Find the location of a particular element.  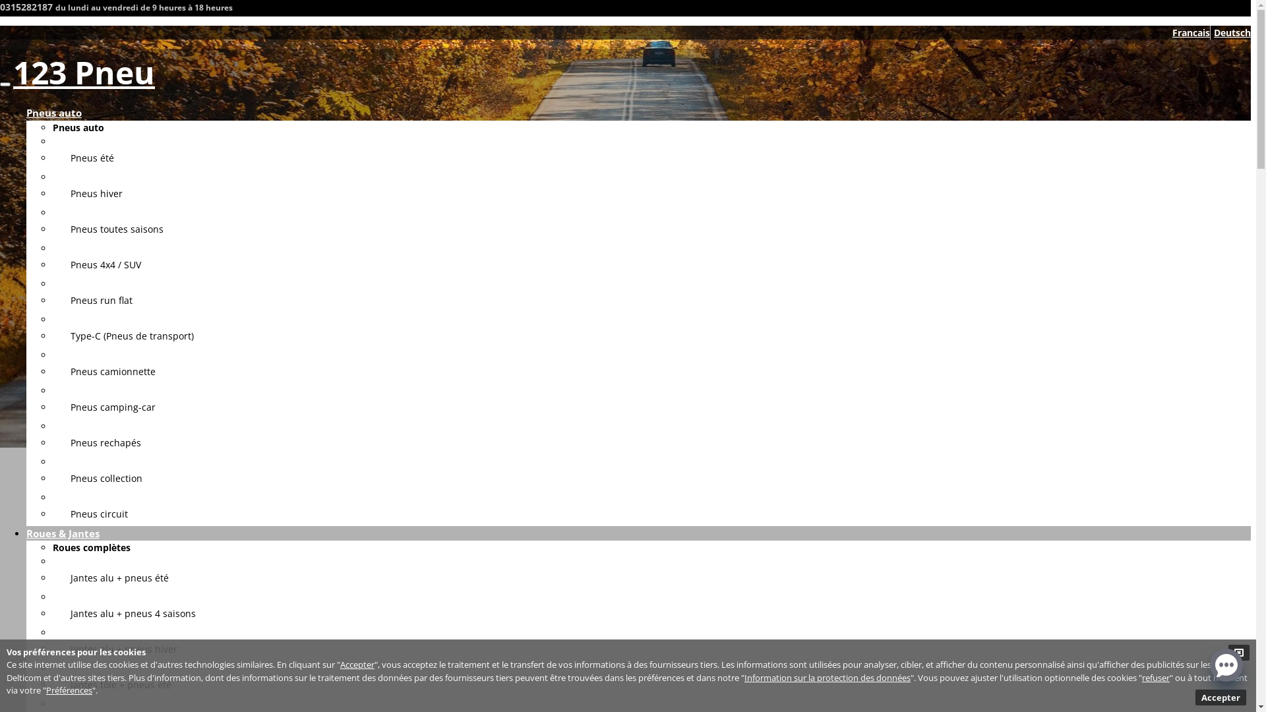

Toggle navigation is located at coordinates (5, 84).